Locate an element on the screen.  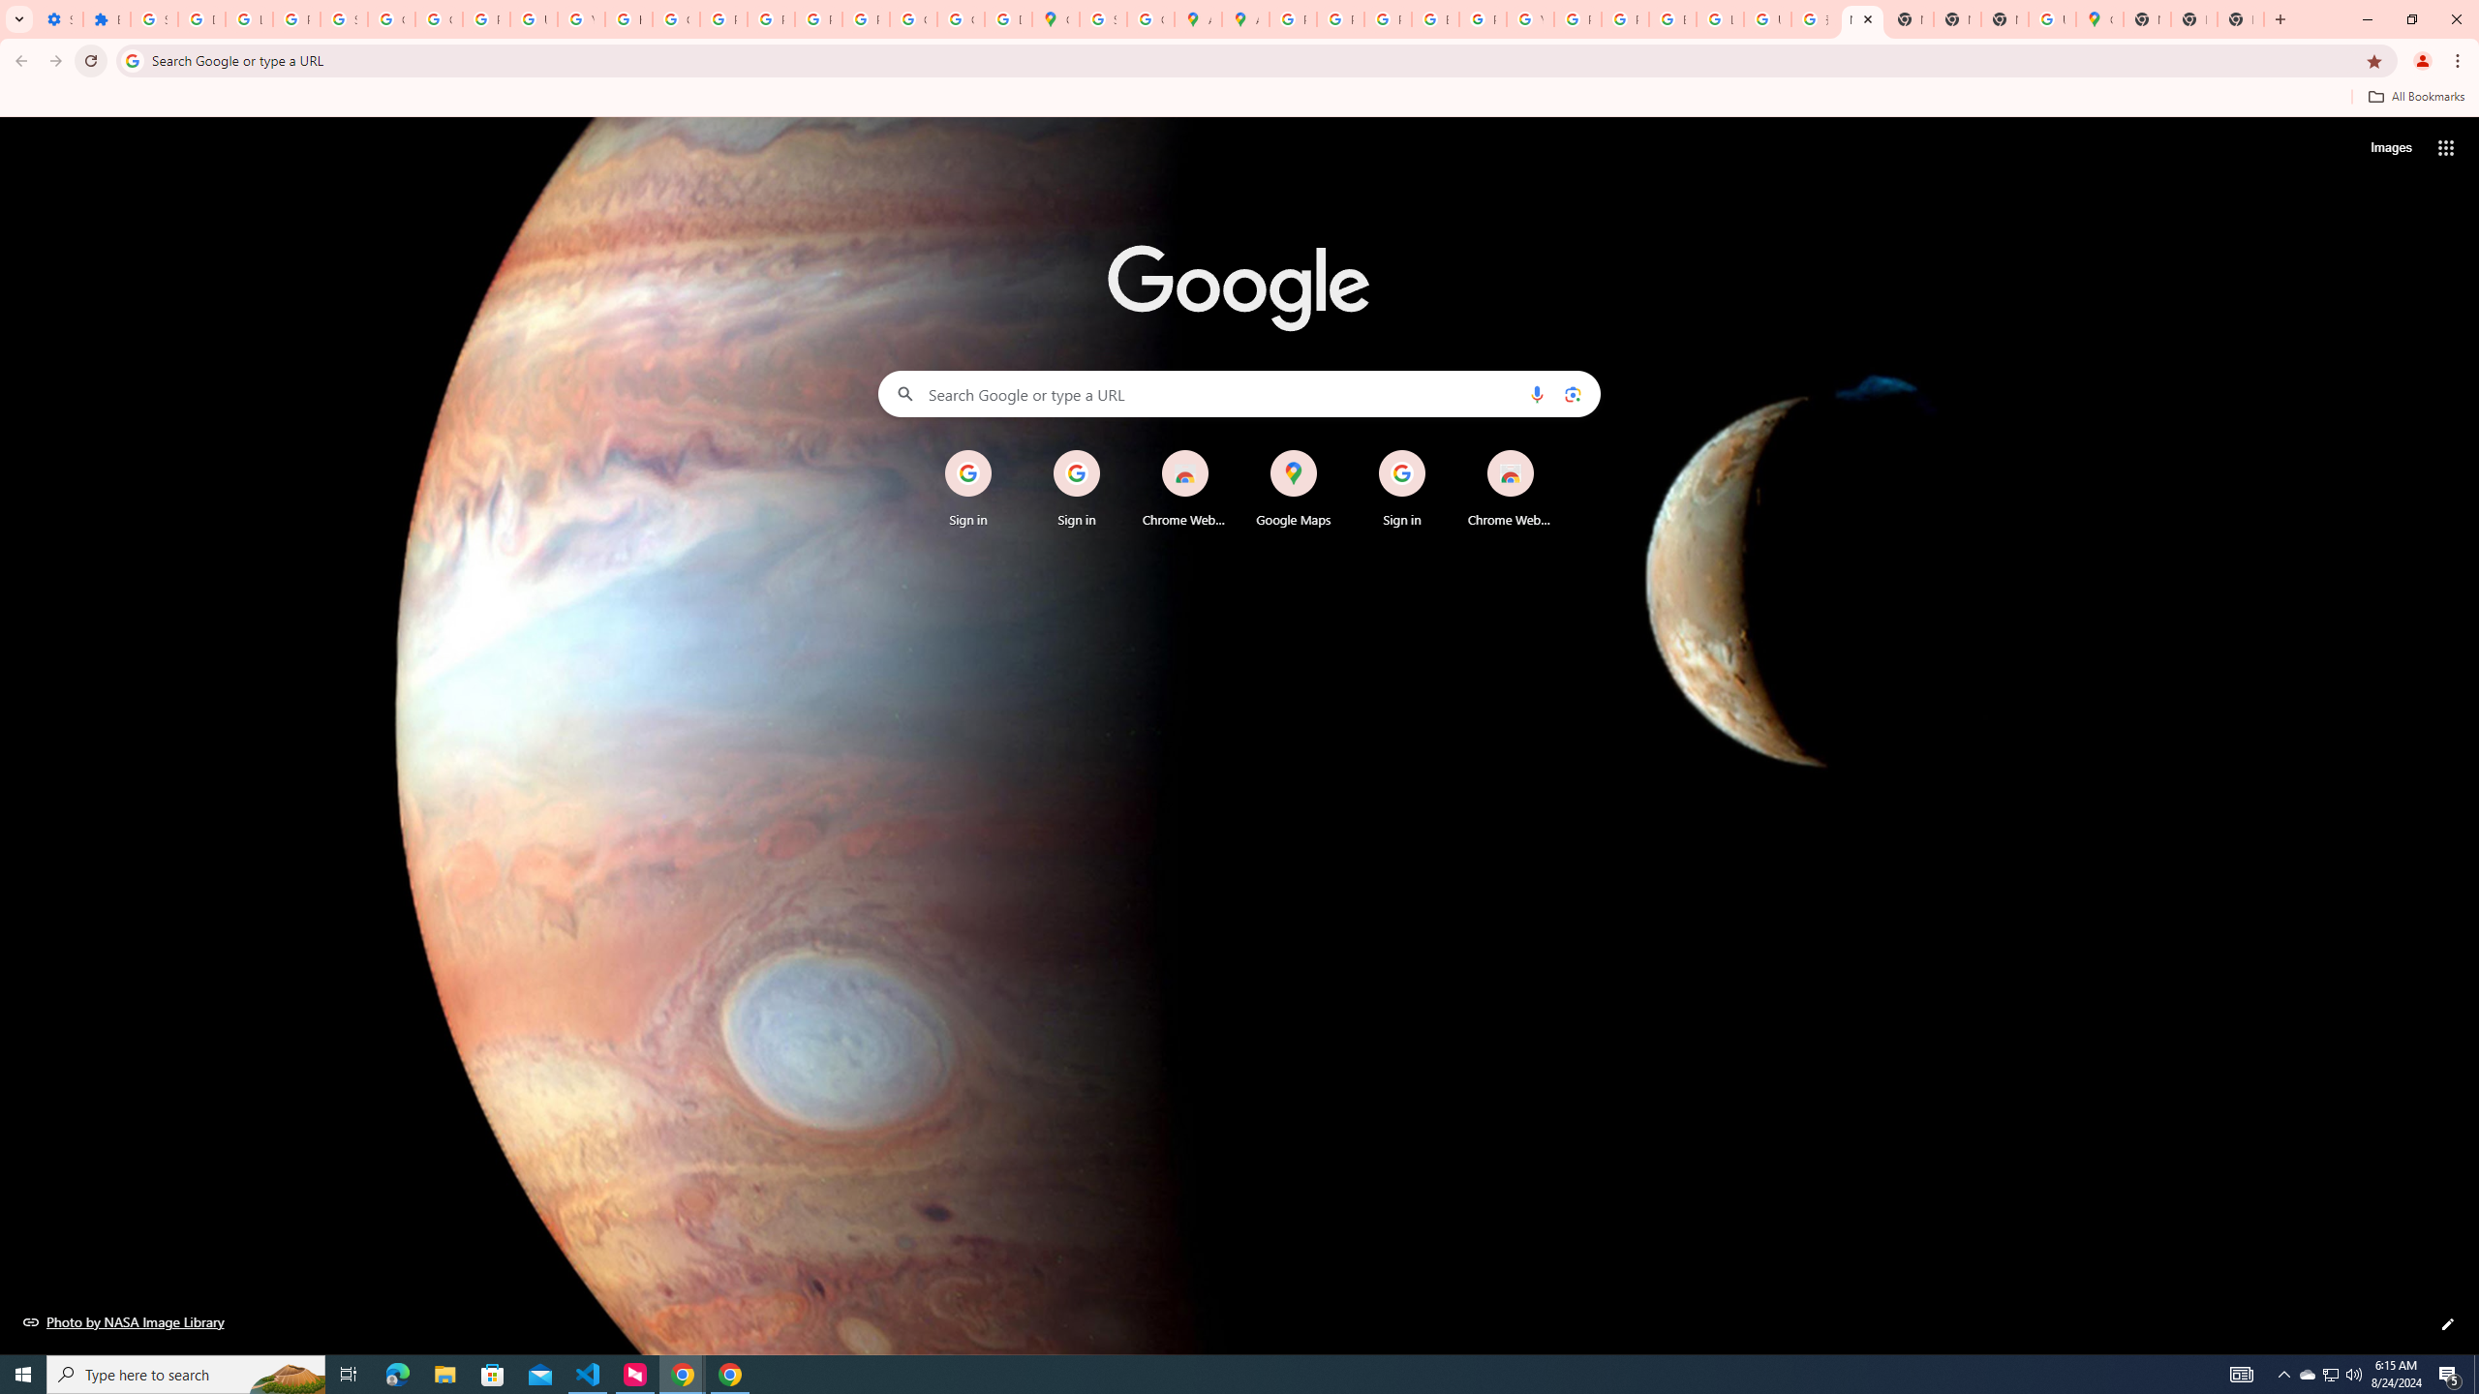
New Tab is located at coordinates (2241, 19).